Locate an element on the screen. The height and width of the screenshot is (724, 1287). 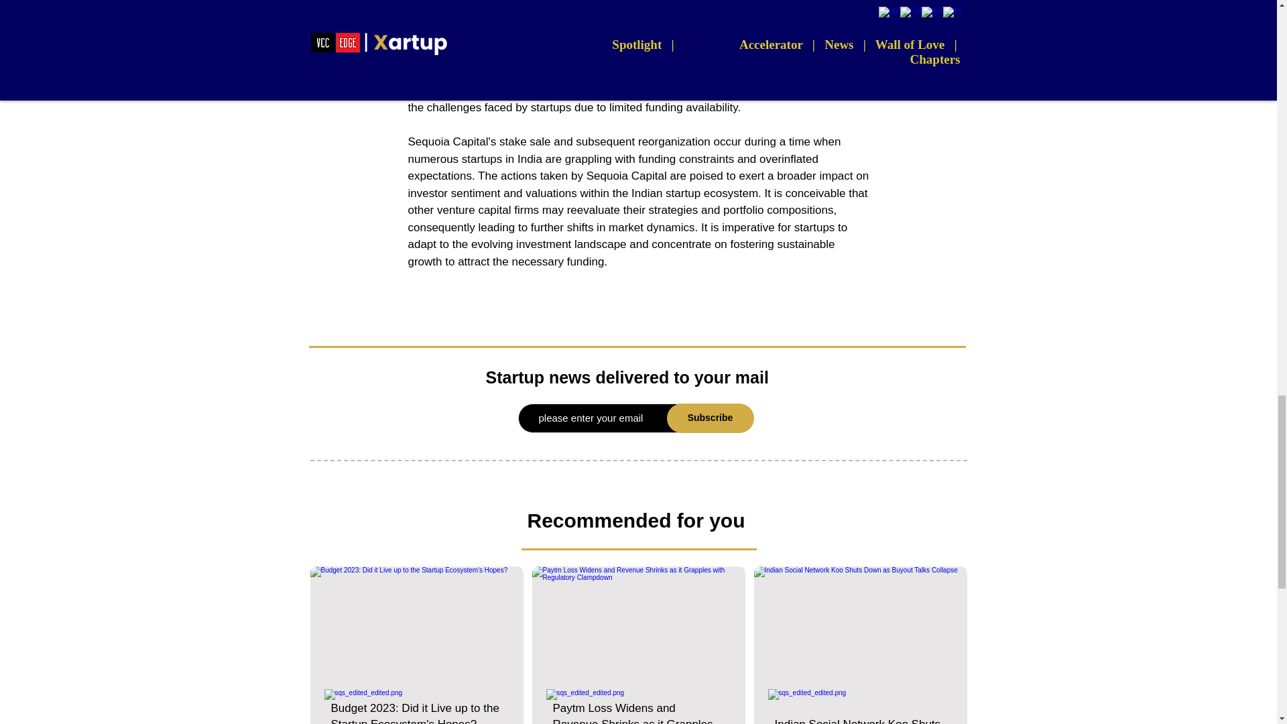
Subscribe is located at coordinates (709, 418).